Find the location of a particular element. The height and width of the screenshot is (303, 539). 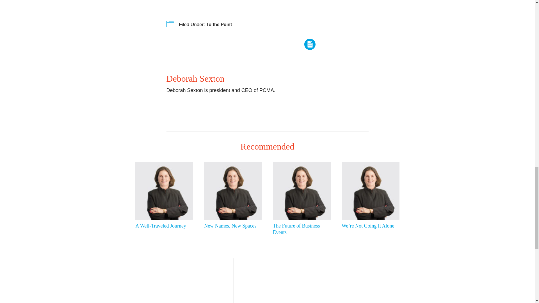

New Names, New Spaces is located at coordinates (232, 226).